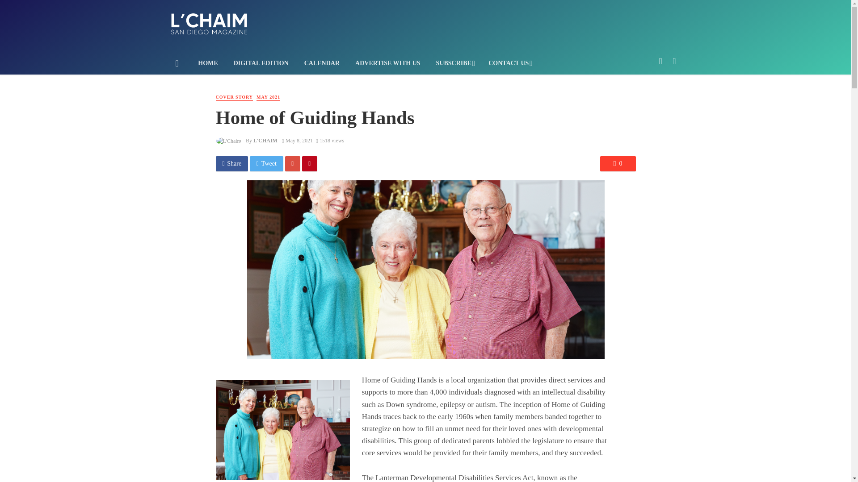 The height and width of the screenshot is (482, 858). I want to click on 0 Comments, so click(618, 163).